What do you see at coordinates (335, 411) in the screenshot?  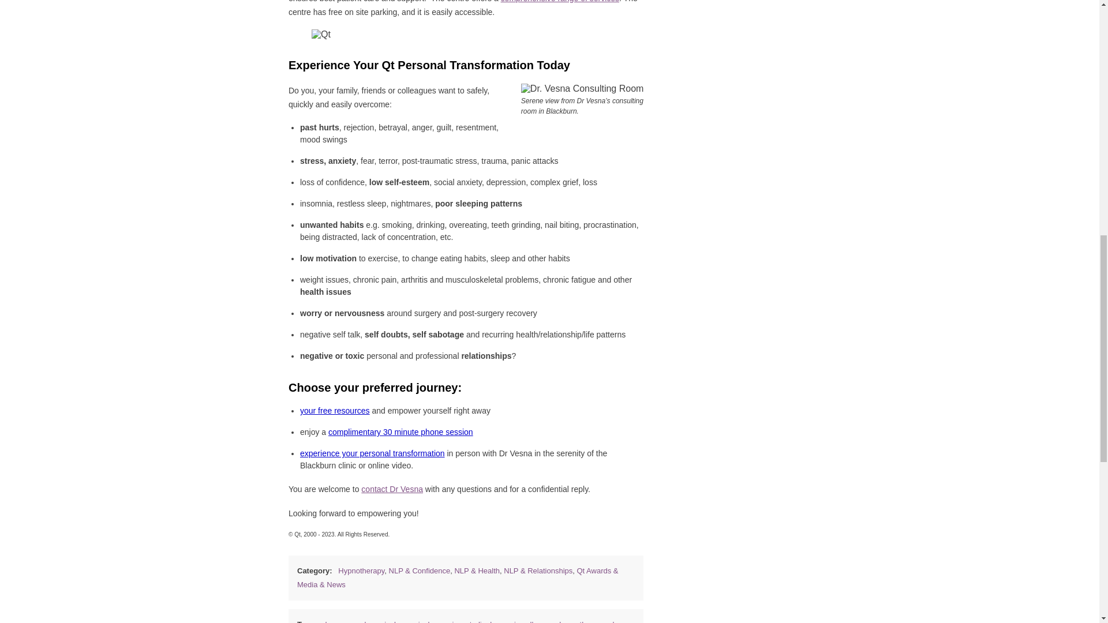 I see `your free resources` at bounding box center [335, 411].